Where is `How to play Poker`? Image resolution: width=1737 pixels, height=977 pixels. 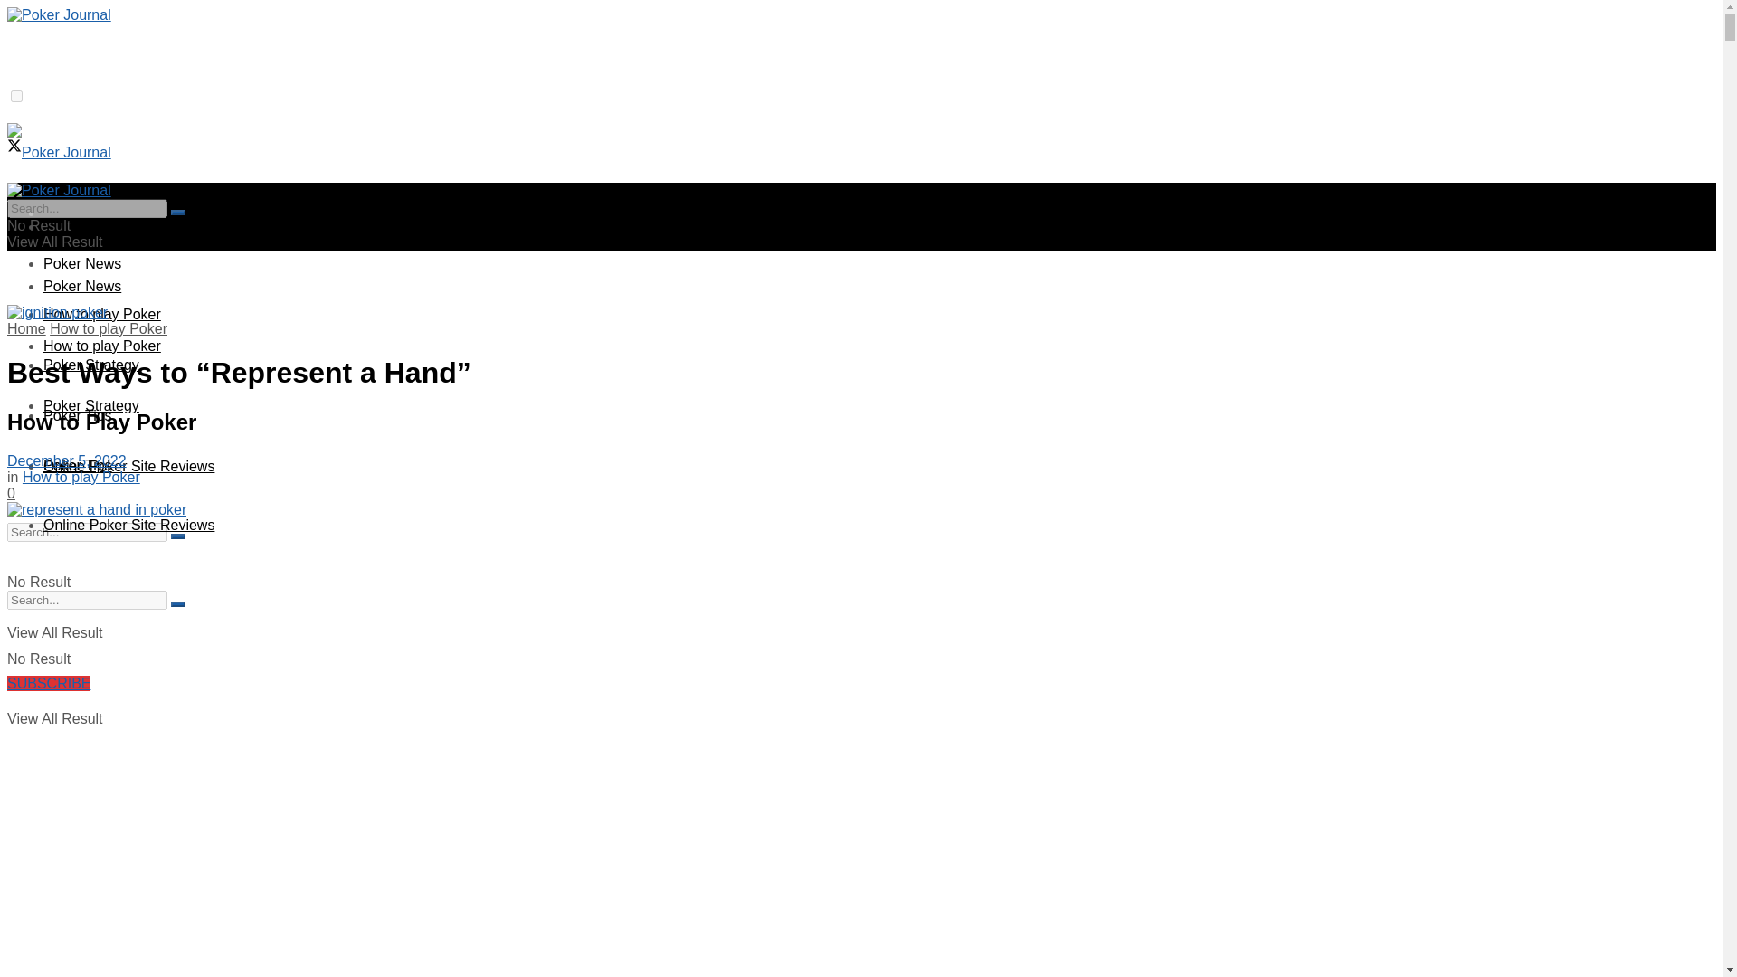
How to play Poker is located at coordinates (102, 346).